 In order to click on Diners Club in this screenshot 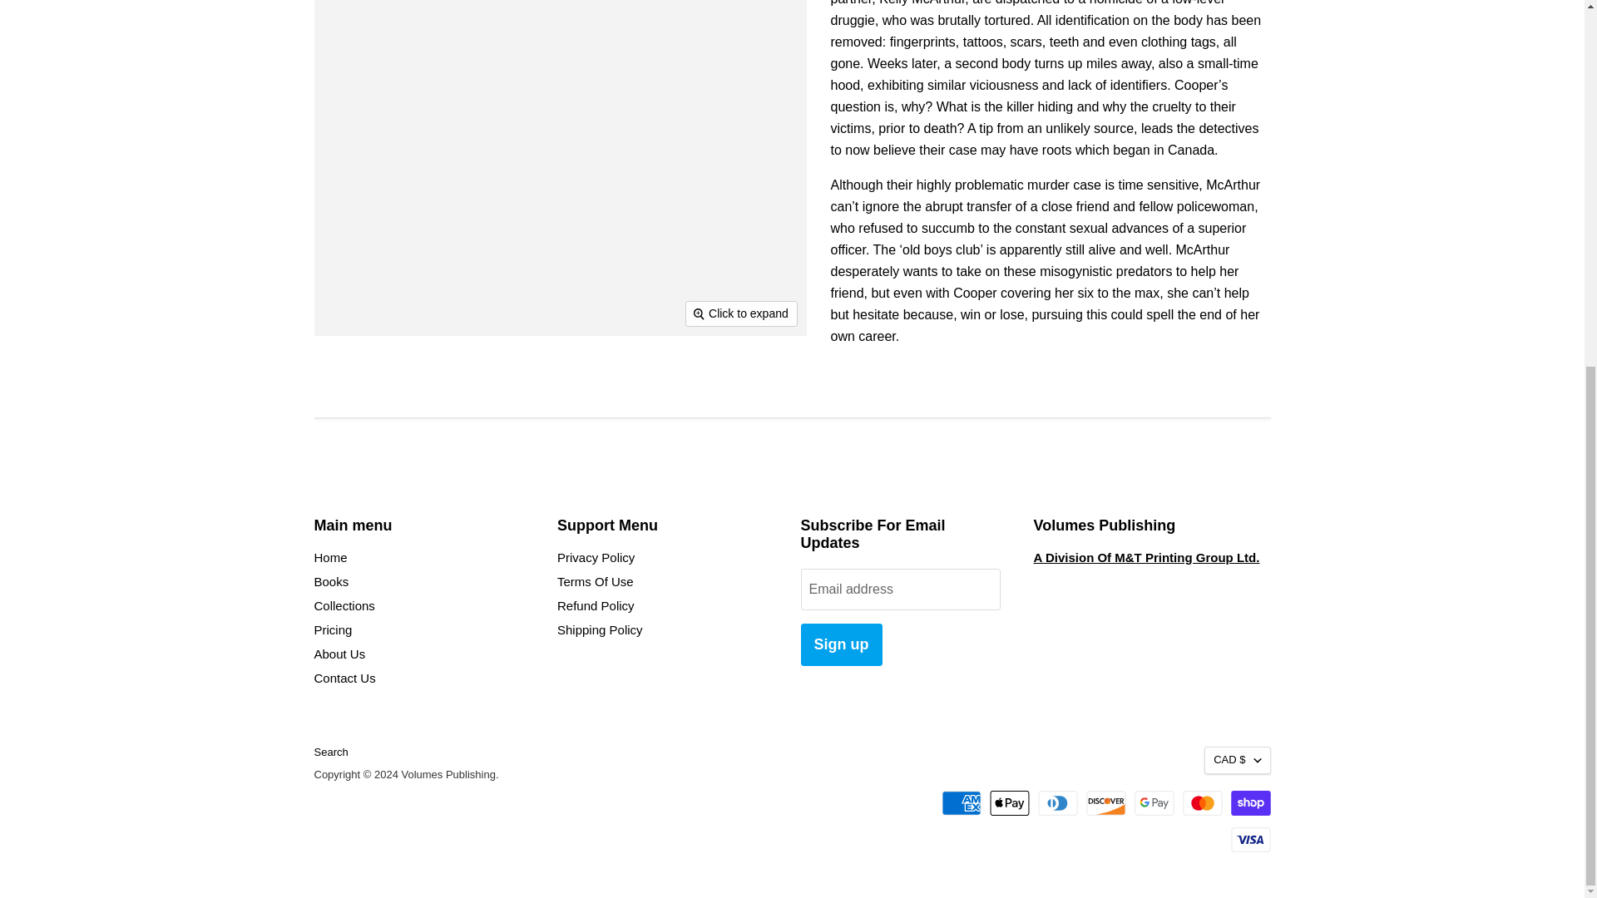, I will do `click(1058, 803)`.